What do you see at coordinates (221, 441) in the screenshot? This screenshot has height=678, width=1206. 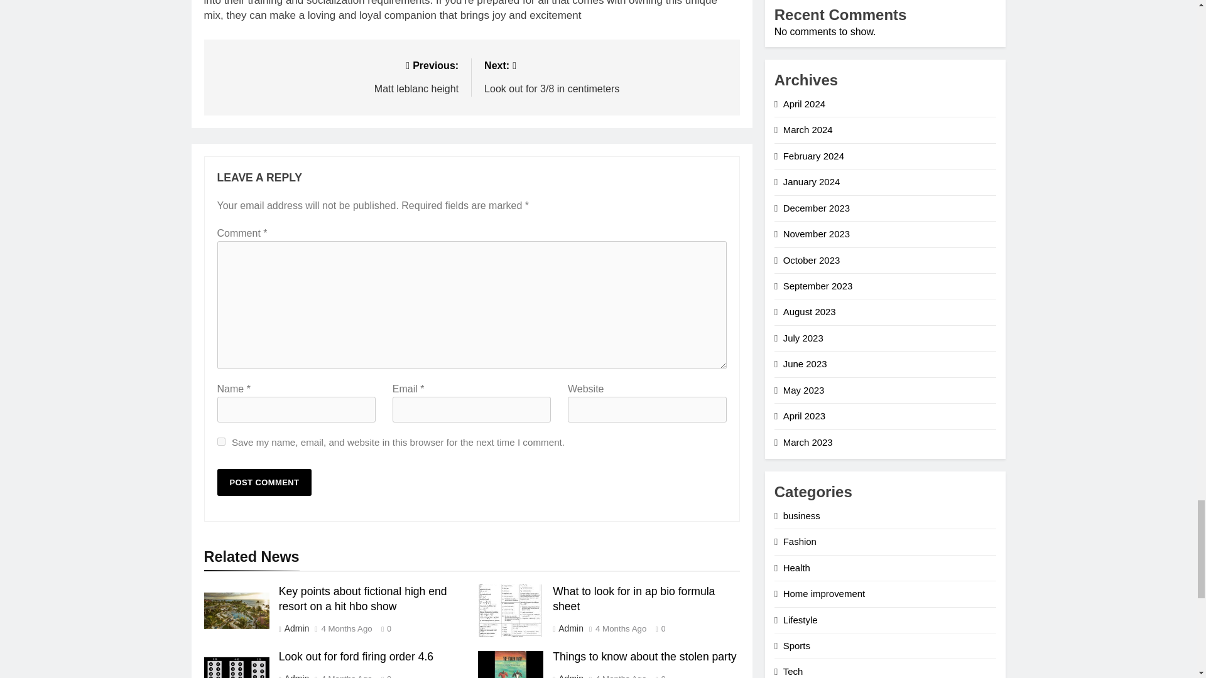 I see `yes` at bounding box center [221, 441].